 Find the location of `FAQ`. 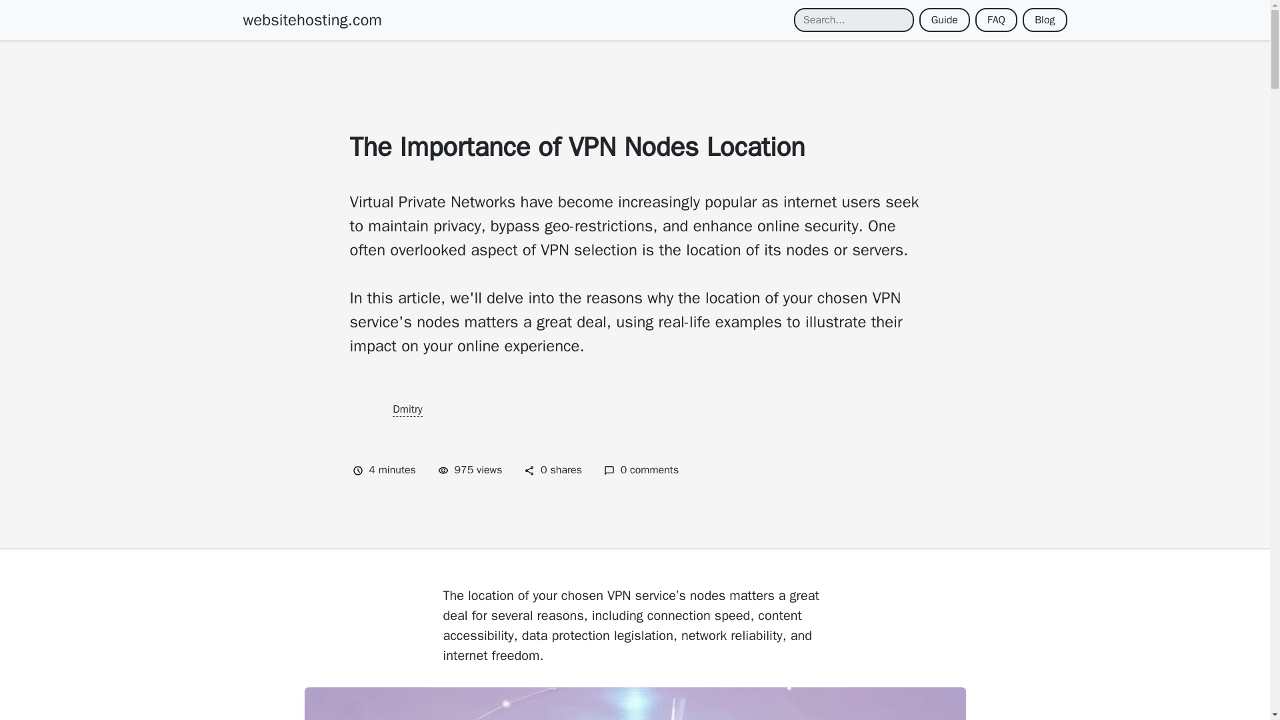

FAQ is located at coordinates (996, 19).